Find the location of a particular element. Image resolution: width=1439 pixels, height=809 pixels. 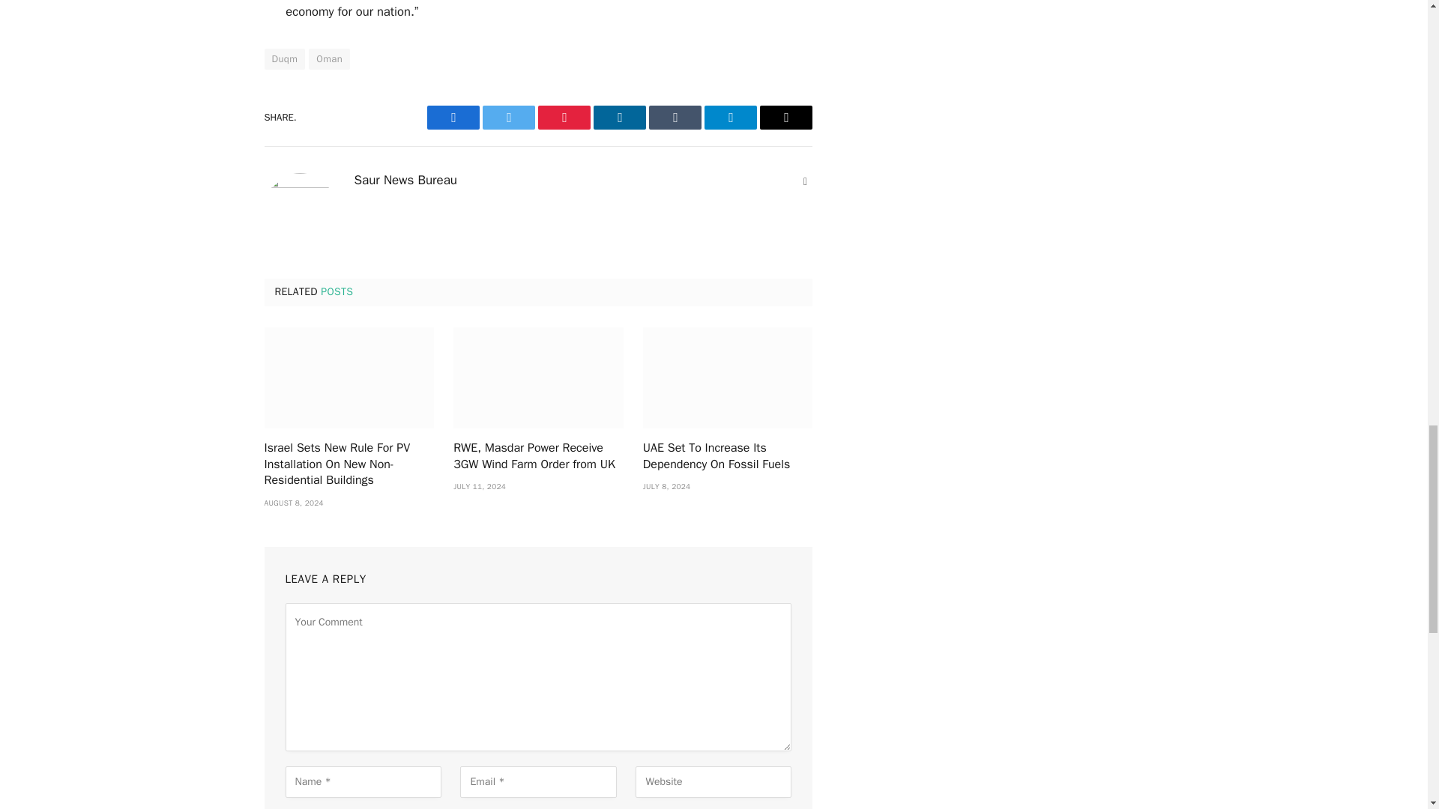

Share on Telegram is located at coordinates (730, 117).